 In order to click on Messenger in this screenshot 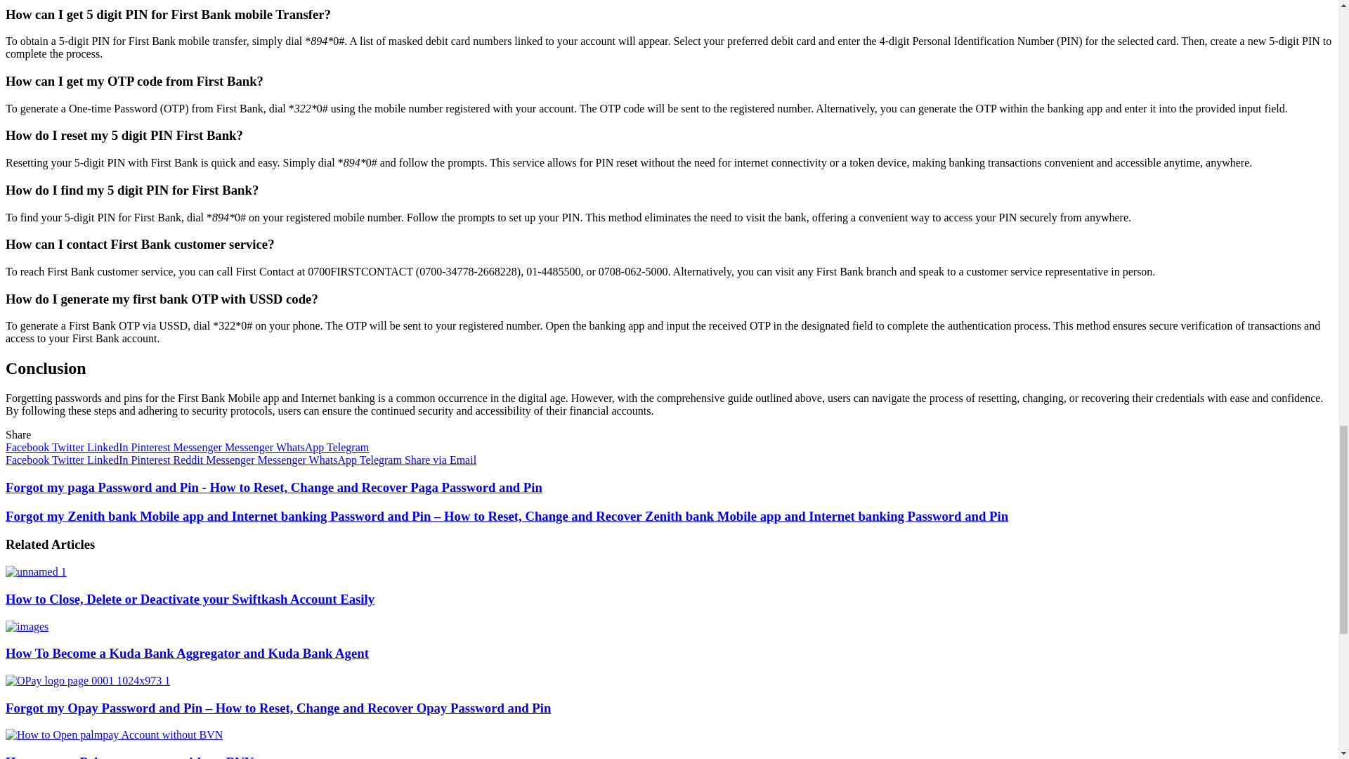, I will do `click(200, 447)`.